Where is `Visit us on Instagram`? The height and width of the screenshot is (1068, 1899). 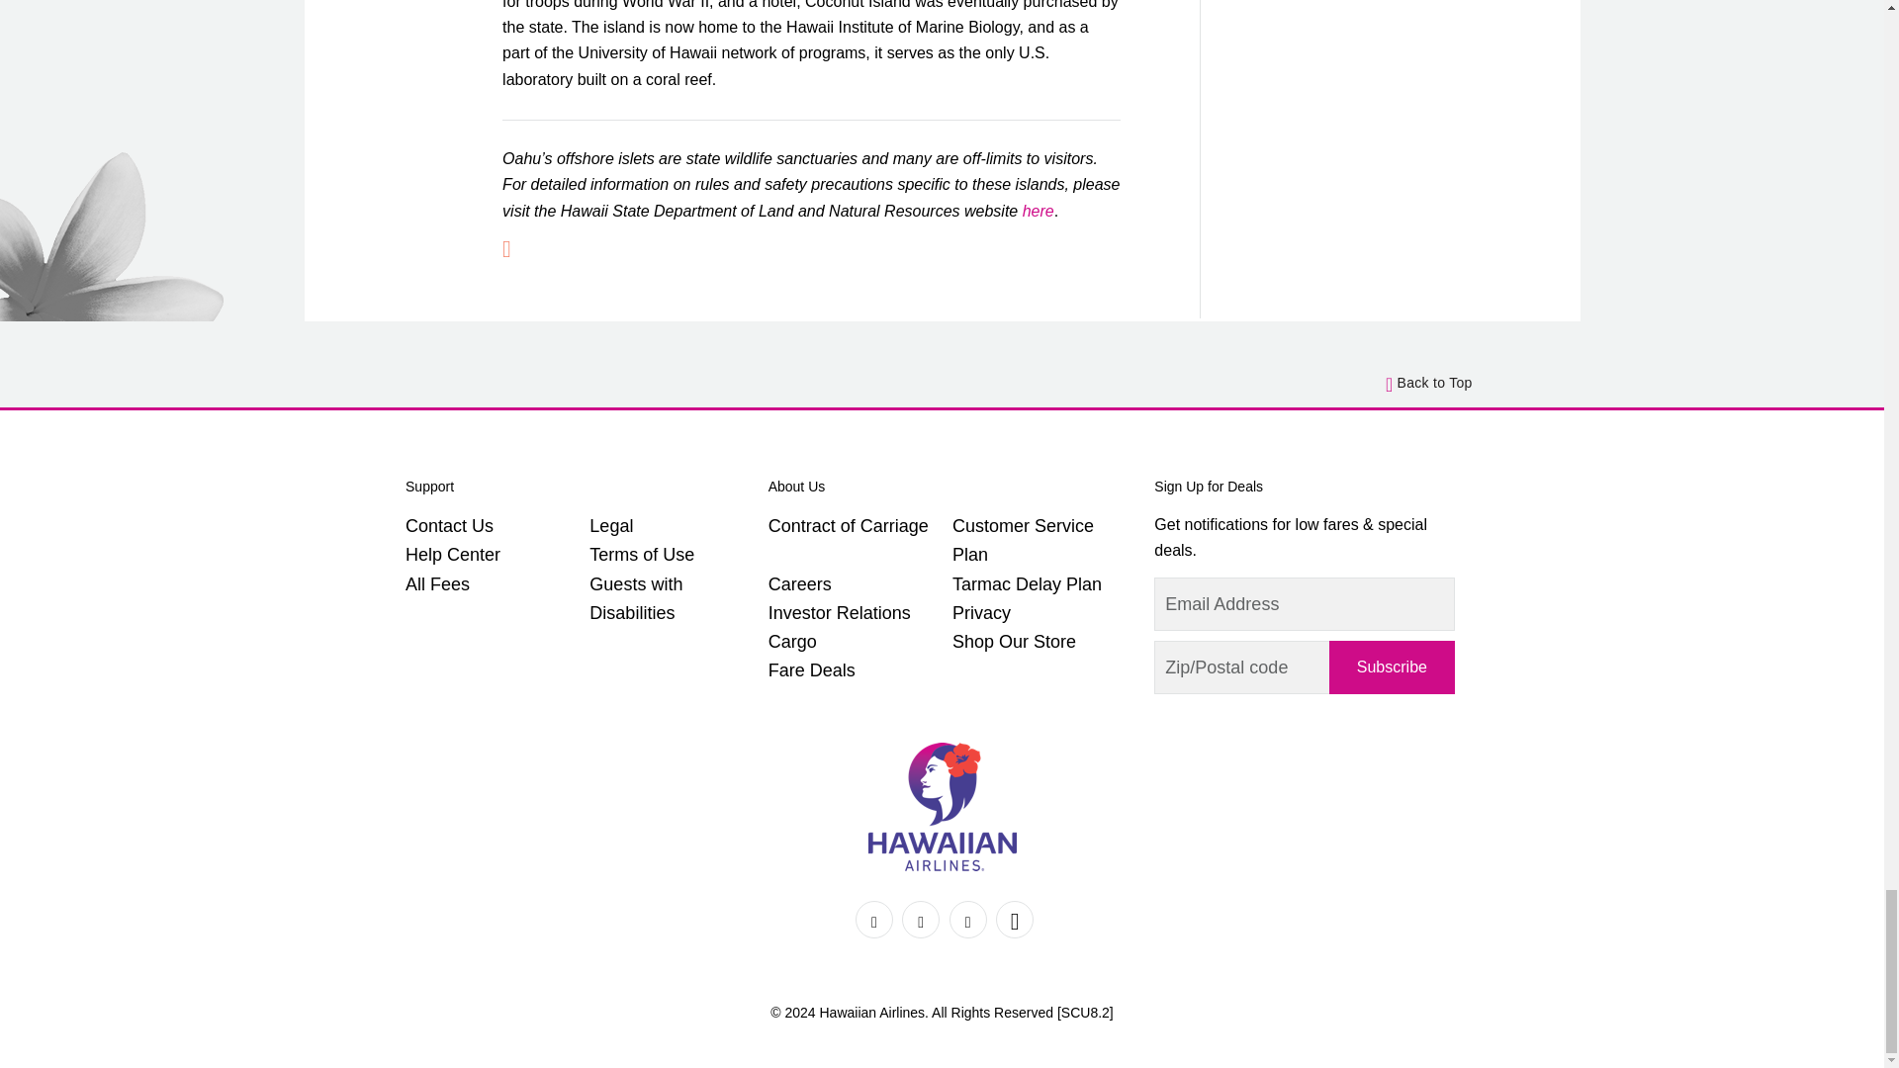
Visit us on Instagram is located at coordinates (968, 920).